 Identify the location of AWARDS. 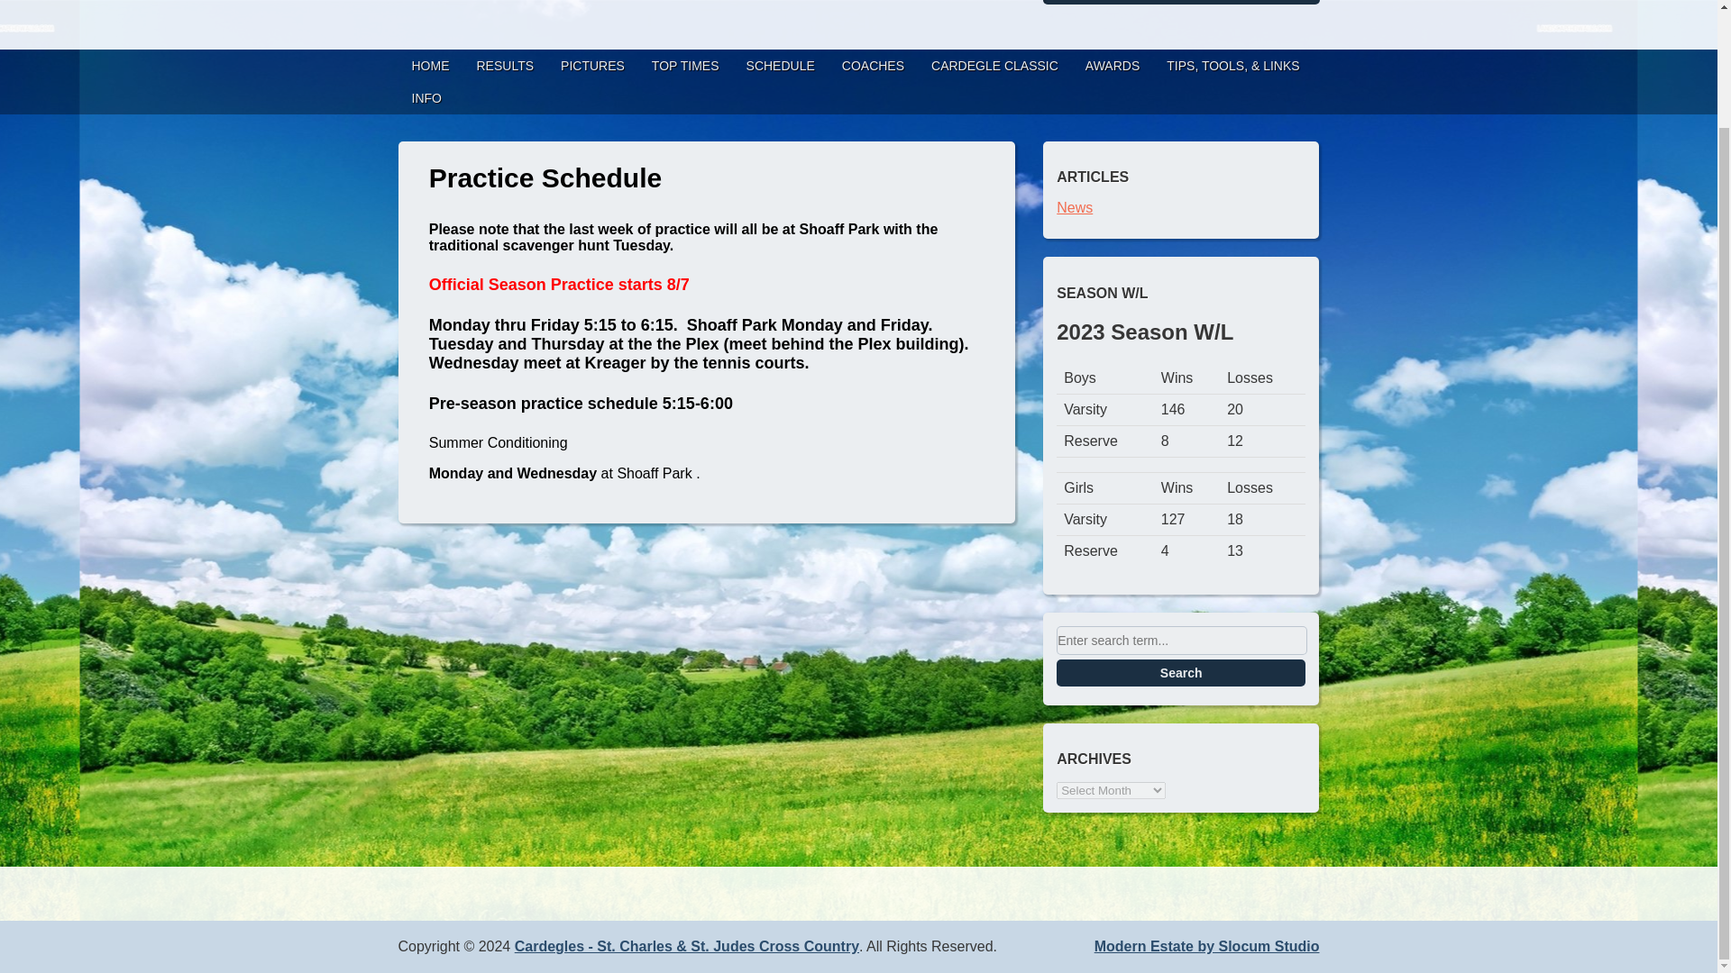
(1112, 65).